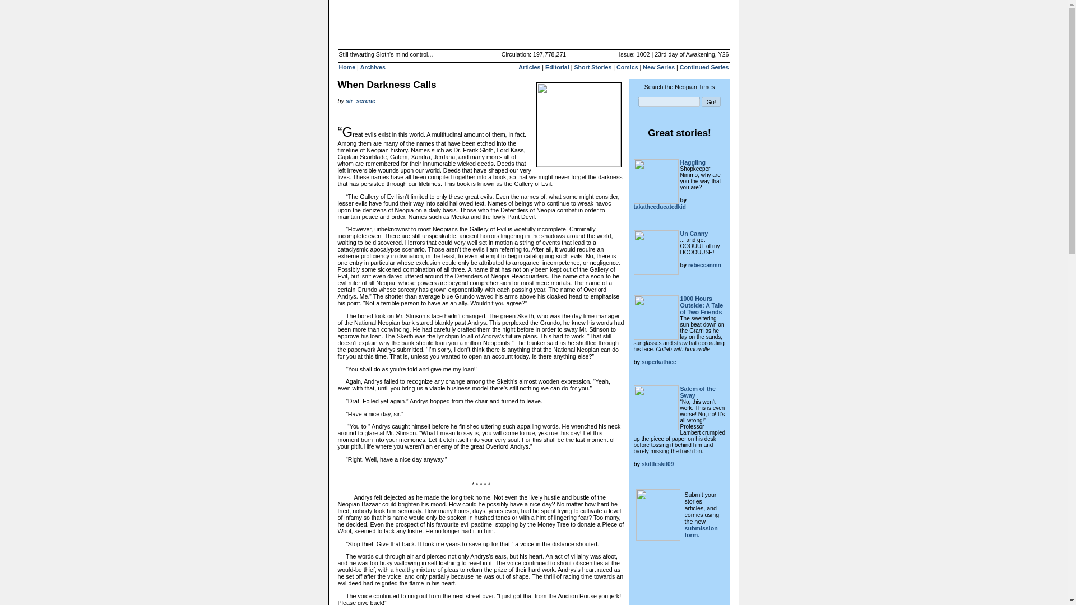 The width and height of the screenshot is (1076, 605). I want to click on submission form., so click(701, 532).